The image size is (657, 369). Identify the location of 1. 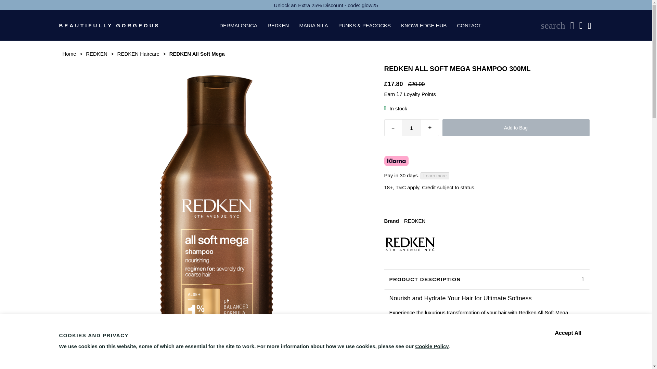
(411, 128).